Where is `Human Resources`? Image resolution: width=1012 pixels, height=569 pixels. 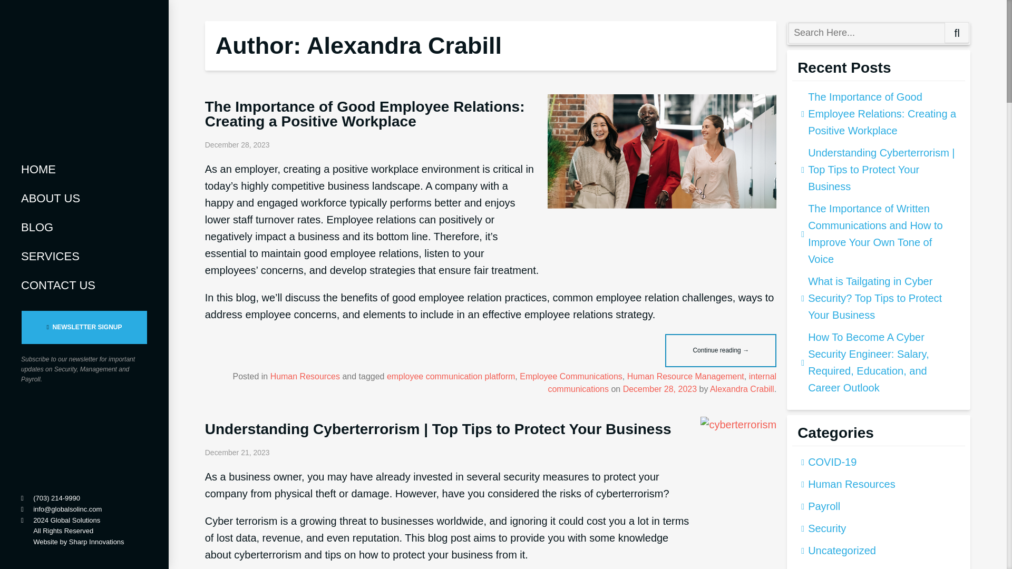
Human Resources is located at coordinates (305, 376).